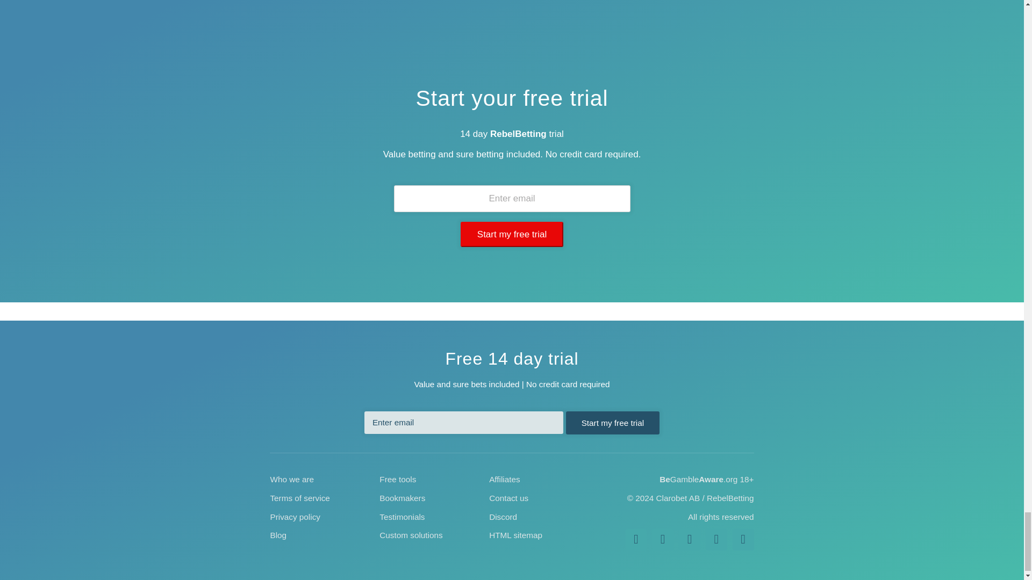 This screenshot has height=580, width=1032. What do you see at coordinates (663, 533) in the screenshot?
I see `X` at bounding box center [663, 533].